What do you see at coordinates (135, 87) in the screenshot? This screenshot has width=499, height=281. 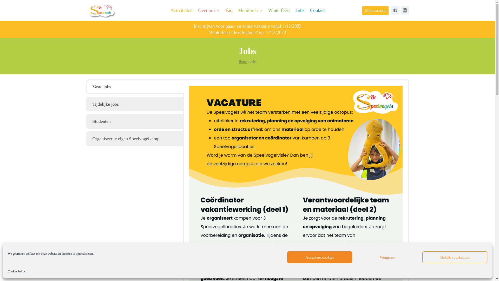 I see `Vaste jobs` at bounding box center [135, 87].